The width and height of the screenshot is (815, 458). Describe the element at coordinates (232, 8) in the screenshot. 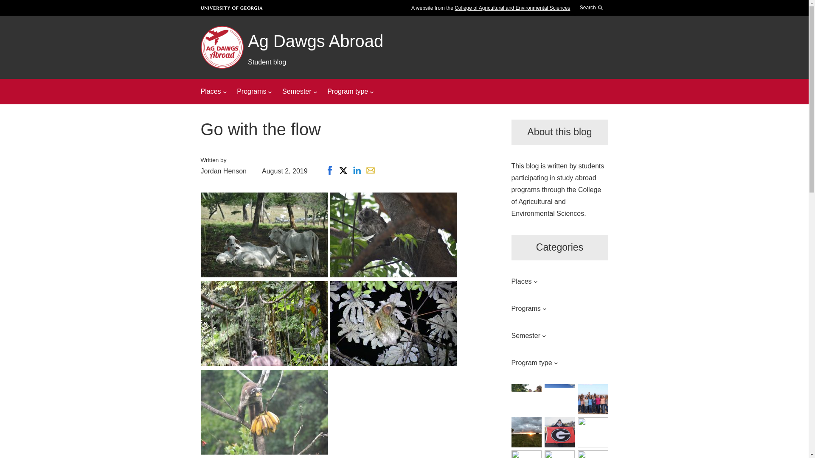

I see `University of Georgia` at that location.